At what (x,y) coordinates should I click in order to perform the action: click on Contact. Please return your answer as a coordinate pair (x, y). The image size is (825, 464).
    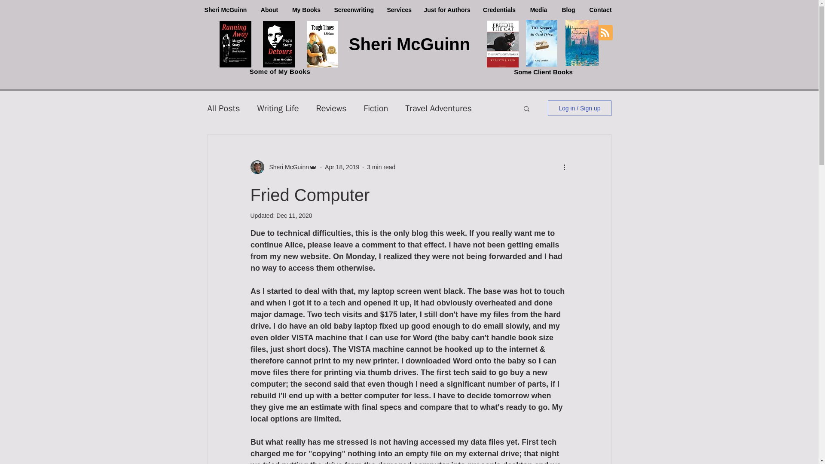
    Looking at the image, I should click on (600, 10).